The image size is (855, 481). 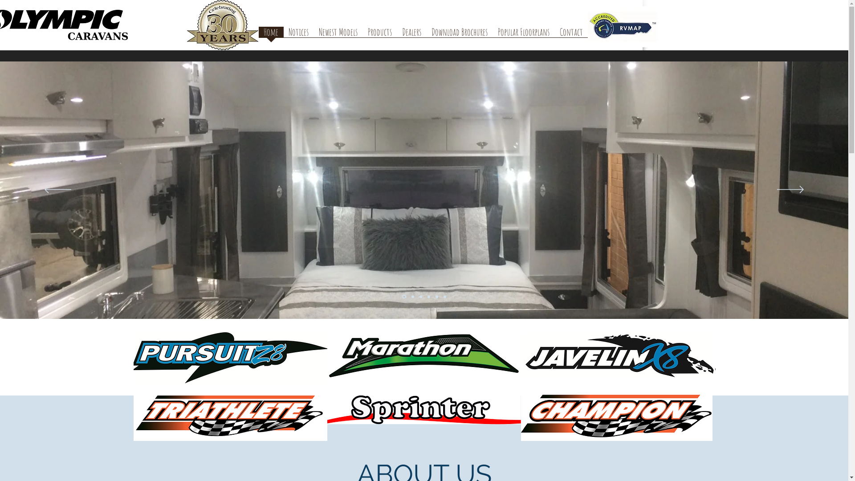 I want to click on Popular Floorplans, so click(x=524, y=35).